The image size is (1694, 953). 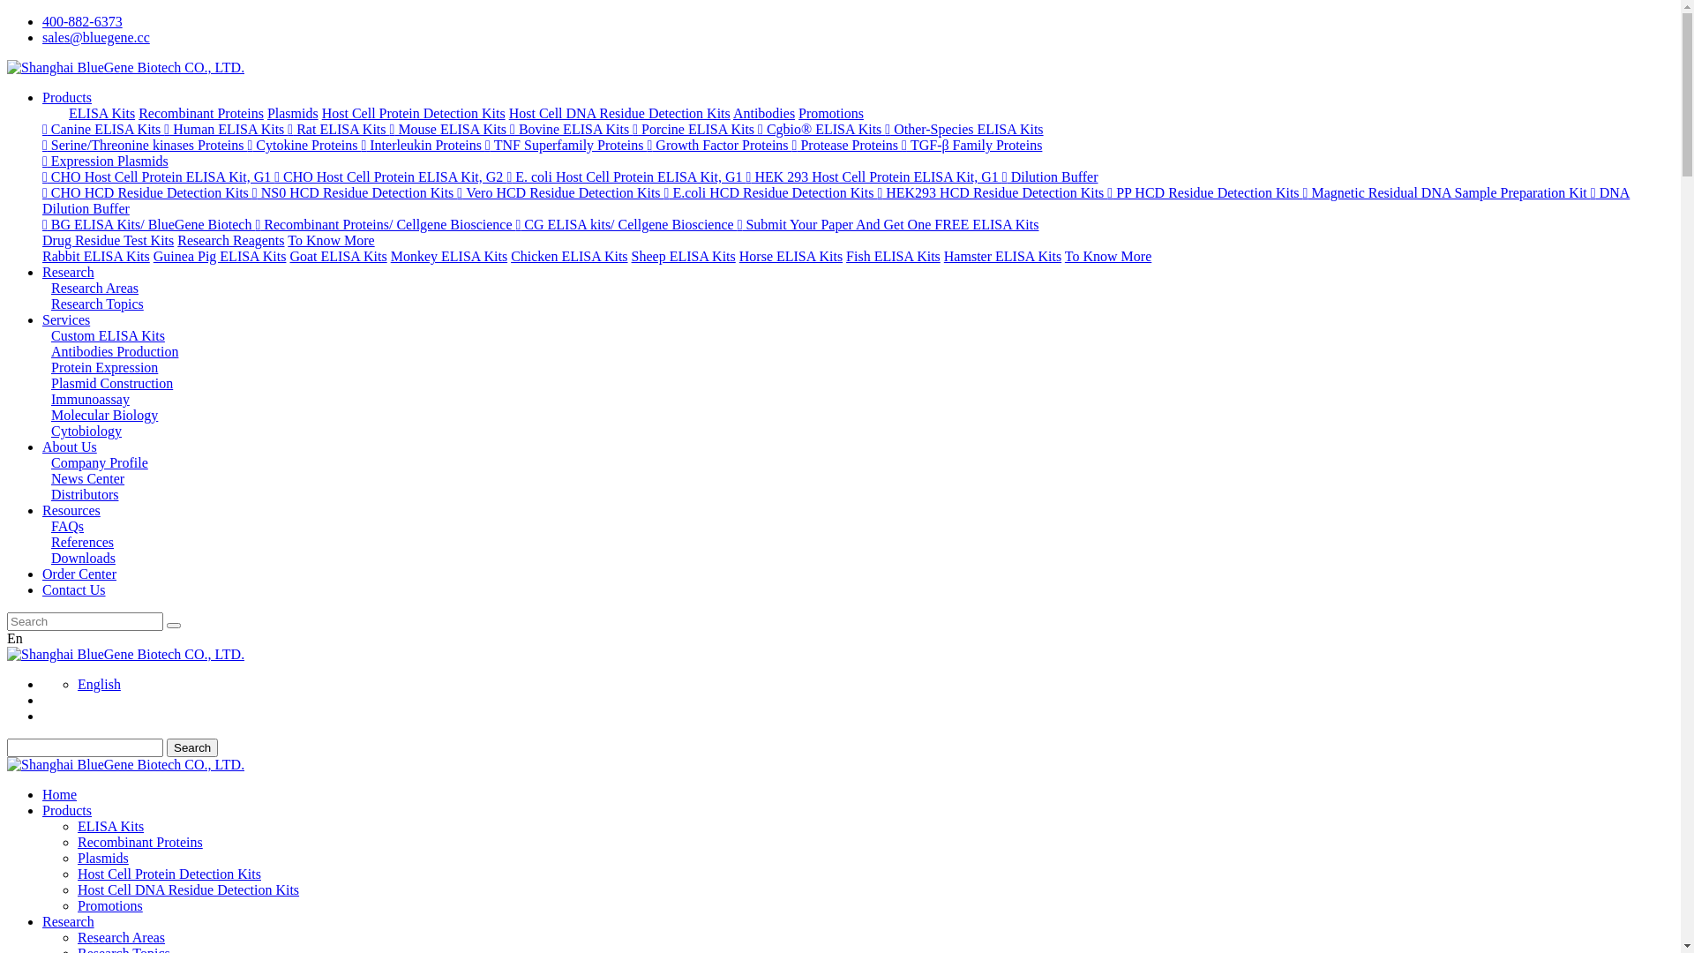 I want to click on Promotions, so click(x=110, y=905).